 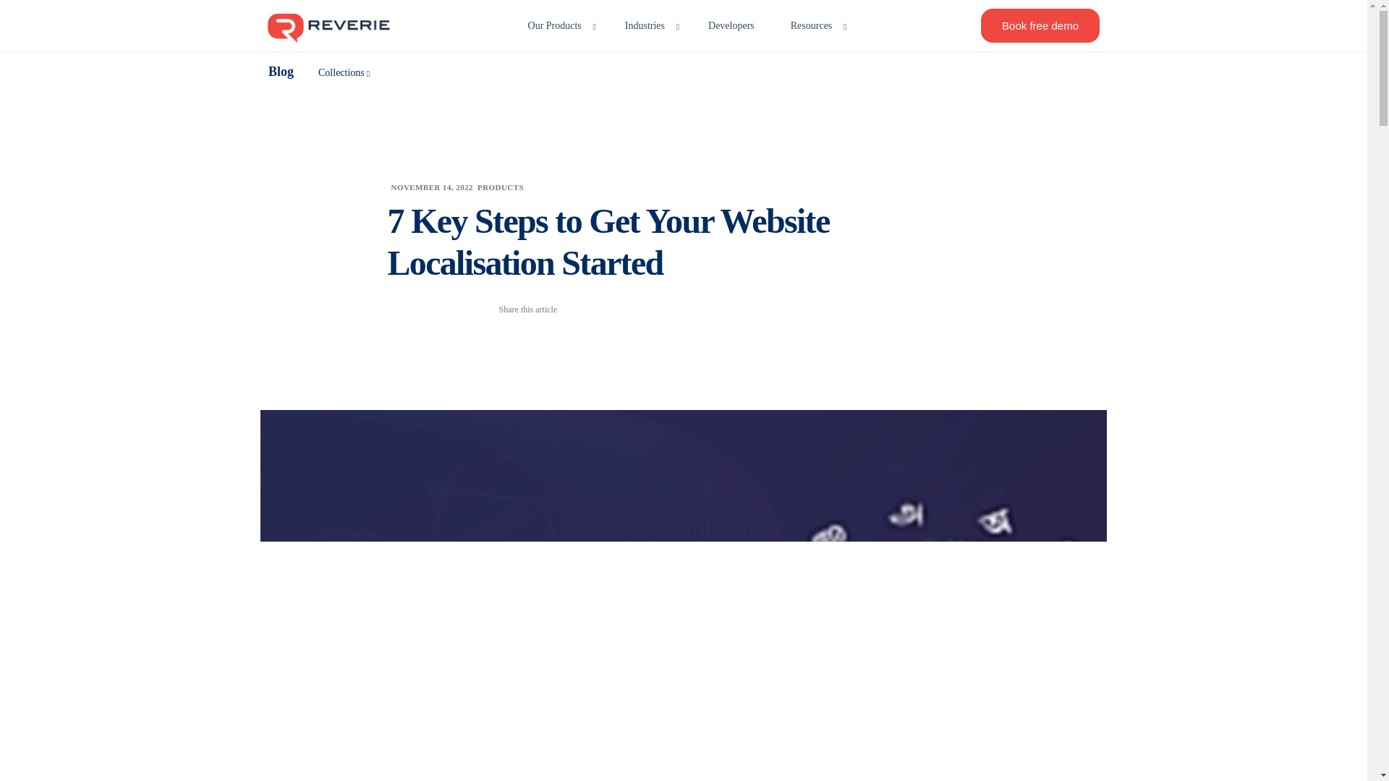 What do you see at coordinates (815, 26) in the screenshot?
I see `Resources` at bounding box center [815, 26].